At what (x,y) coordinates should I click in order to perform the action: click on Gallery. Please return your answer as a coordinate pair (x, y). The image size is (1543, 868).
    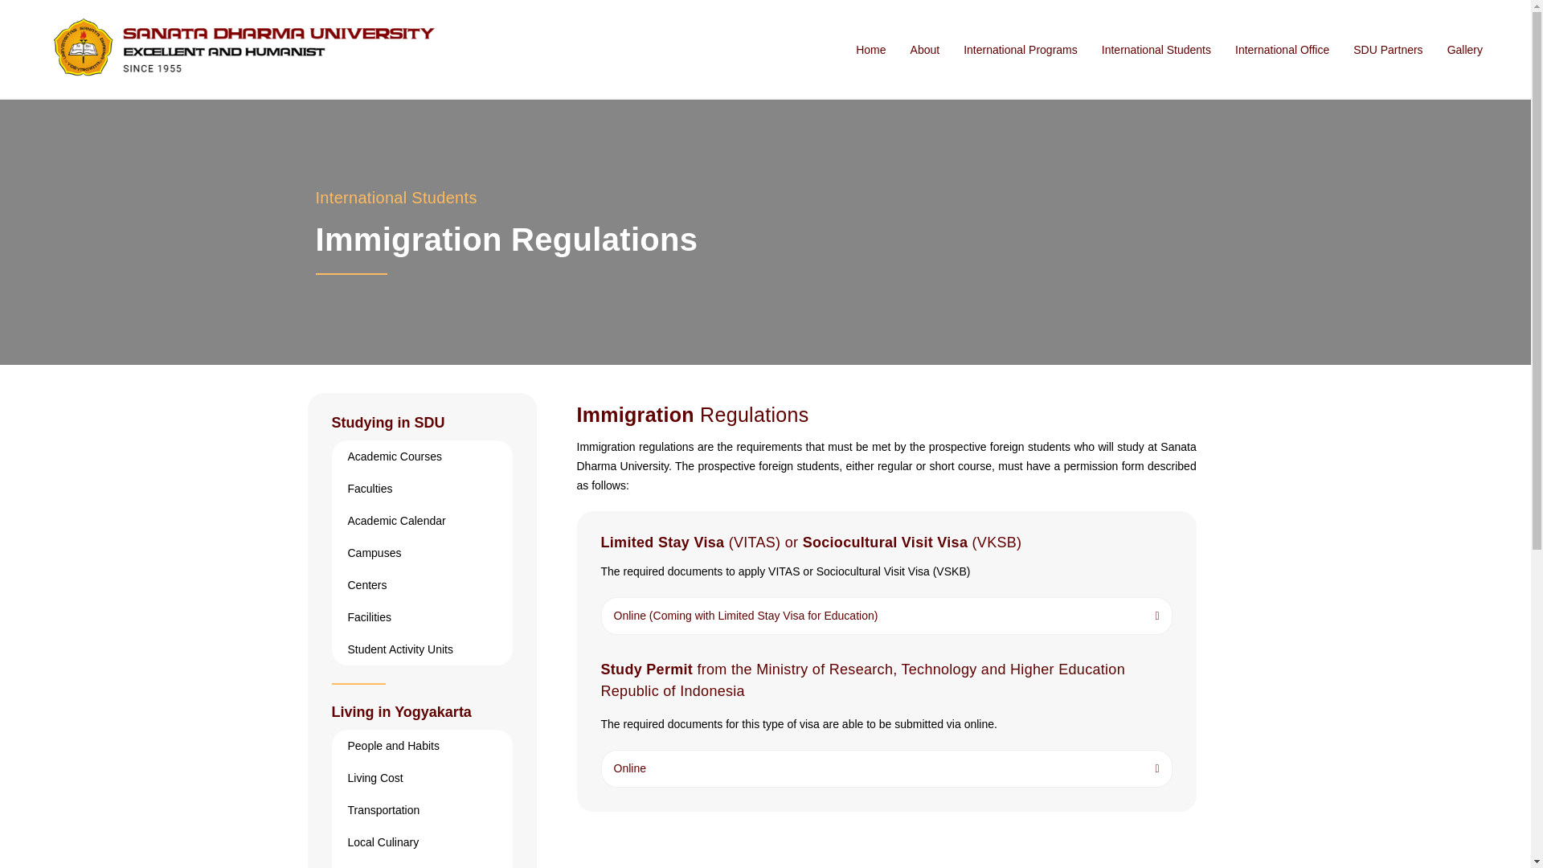
    Looking at the image, I should click on (1464, 43).